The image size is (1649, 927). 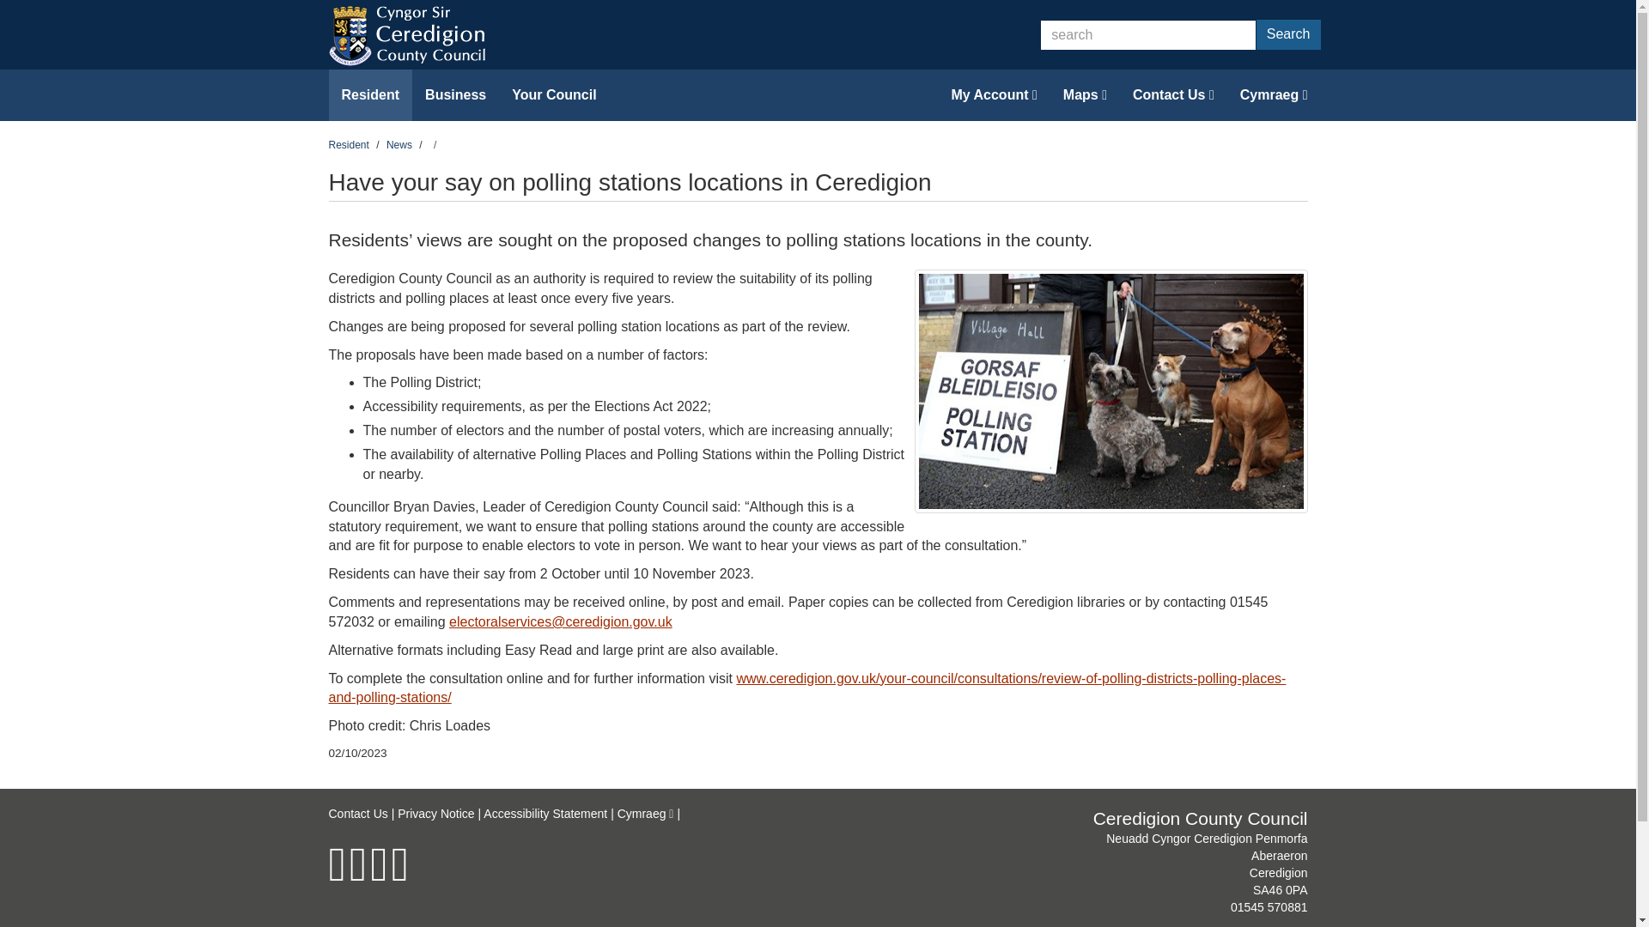 What do you see at coordinates (1173, 95) in the screenshot?
I see `Contact Us` at bounding box center [1173, 95].